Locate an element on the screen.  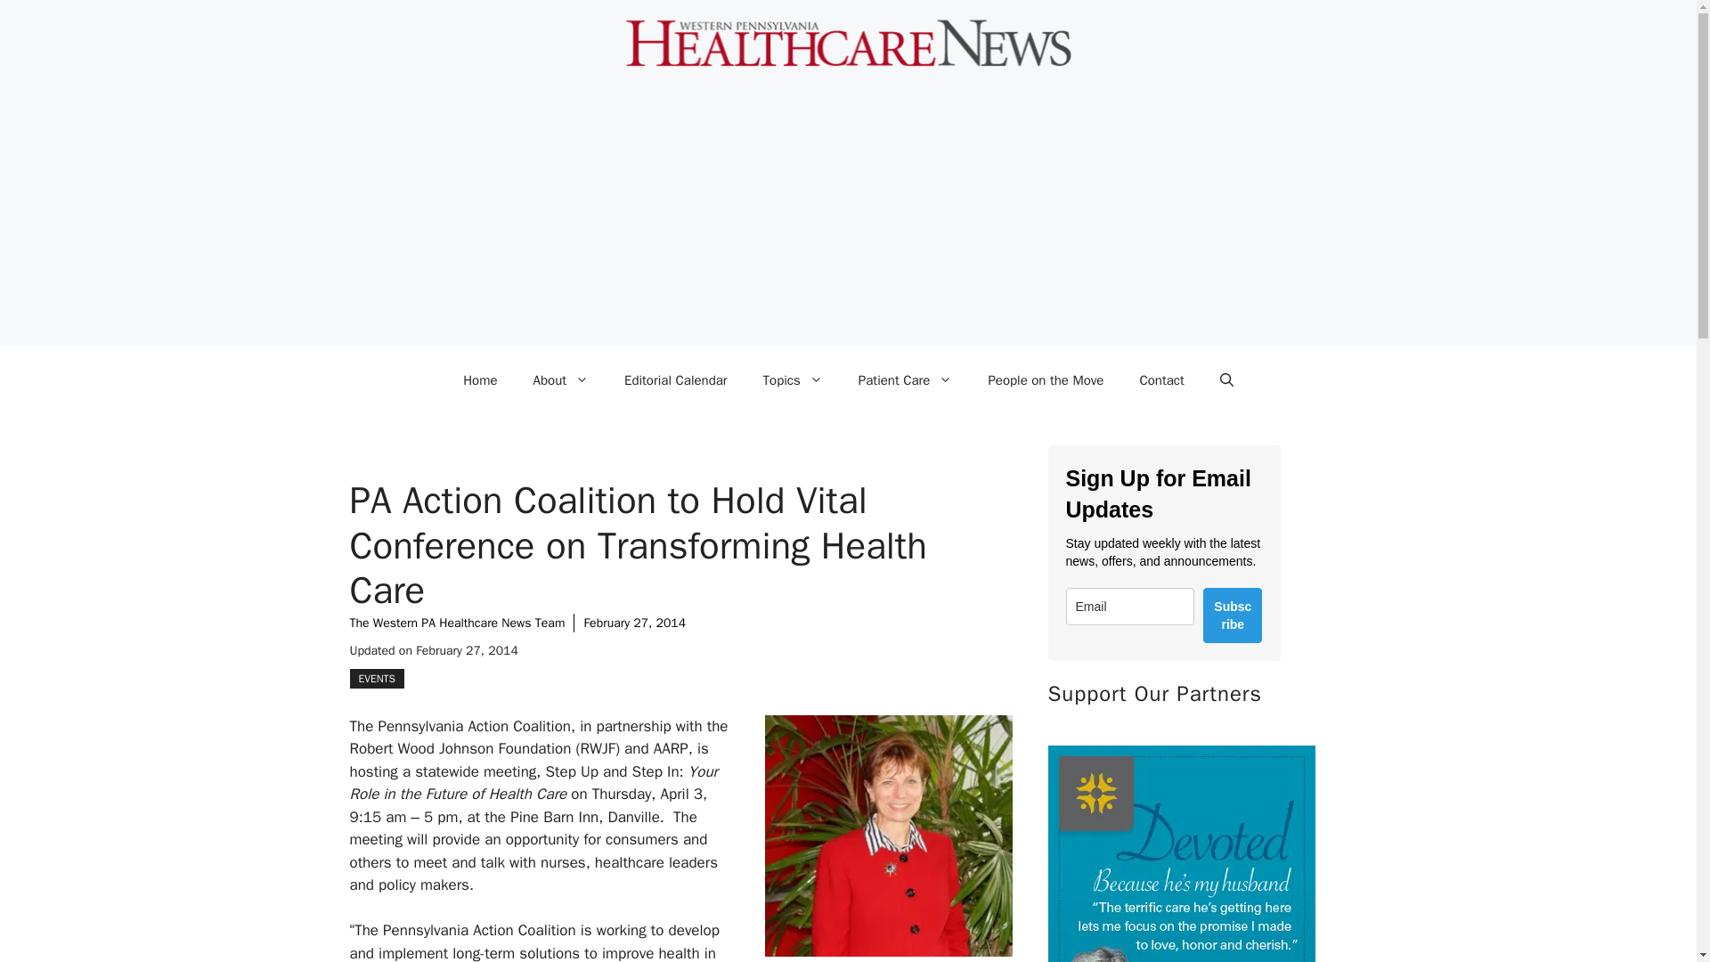
About is located at coordinates (561, 379).